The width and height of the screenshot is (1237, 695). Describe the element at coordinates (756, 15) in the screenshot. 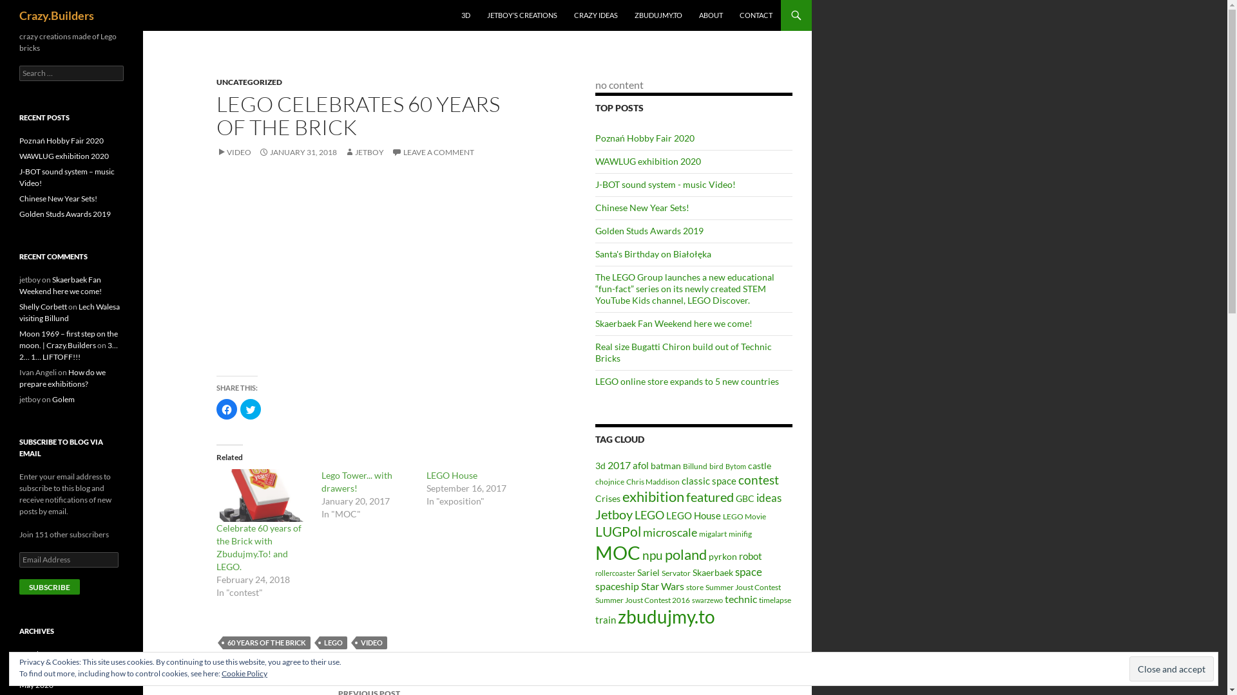

I see `CONTACT` at that location.